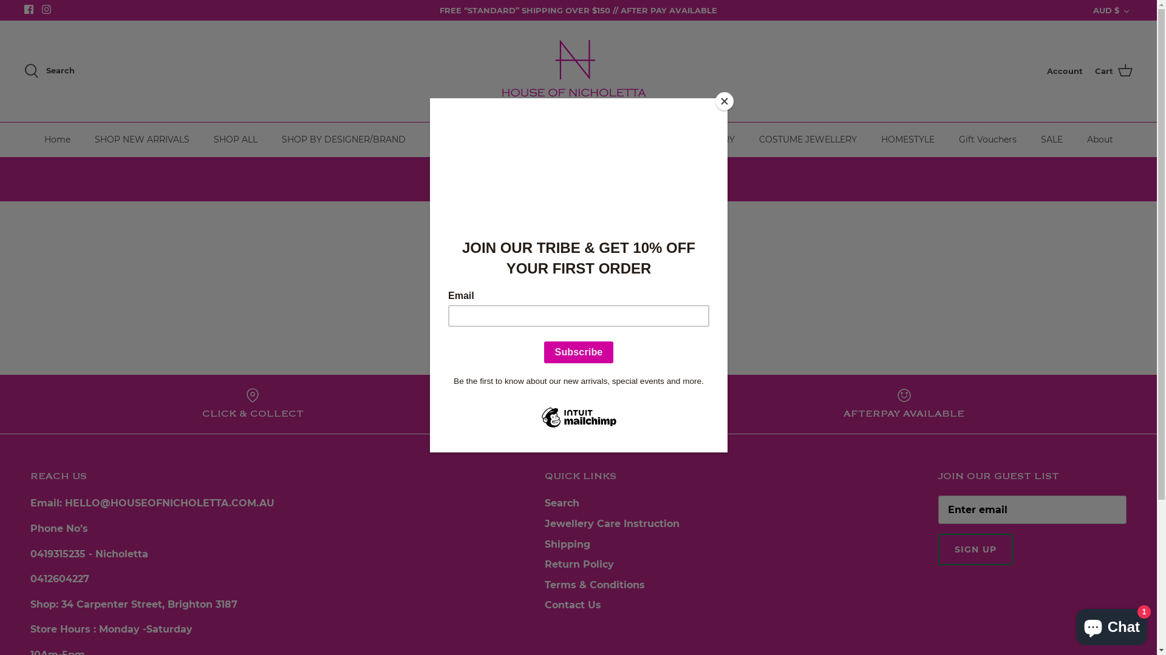  I want to click on Terms & Conditions, so click(594, 585).